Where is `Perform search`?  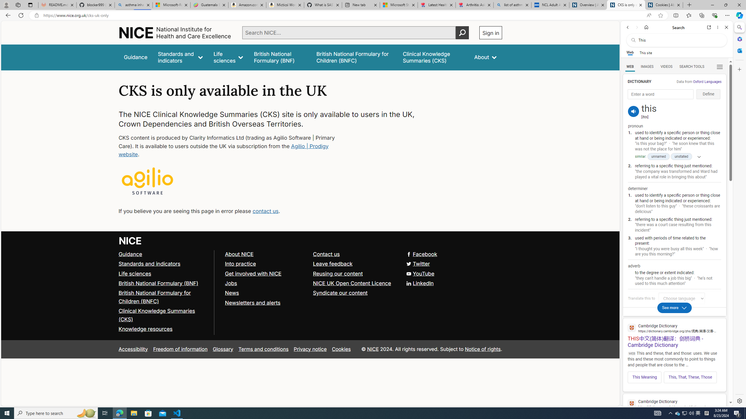
Perform search is located at coordinates (462, 33).